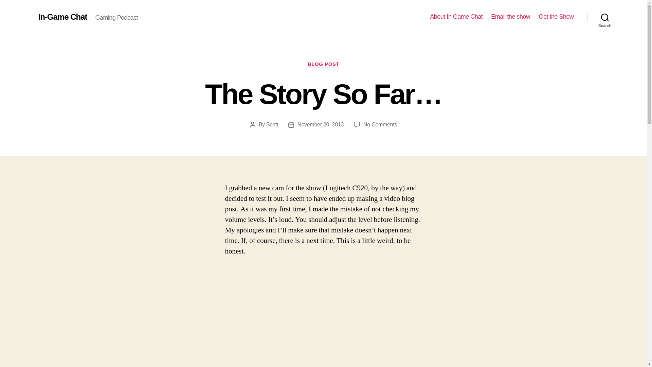  Describe the element at coordinates (272, 124) in the screenshot. I see `Scott` at that location.